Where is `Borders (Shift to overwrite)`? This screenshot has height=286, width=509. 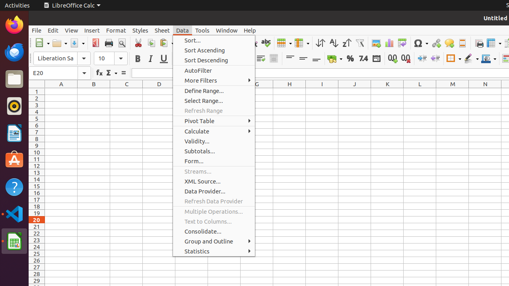 Borders (Shift to overwrite) is located at coordinates (454, 59).